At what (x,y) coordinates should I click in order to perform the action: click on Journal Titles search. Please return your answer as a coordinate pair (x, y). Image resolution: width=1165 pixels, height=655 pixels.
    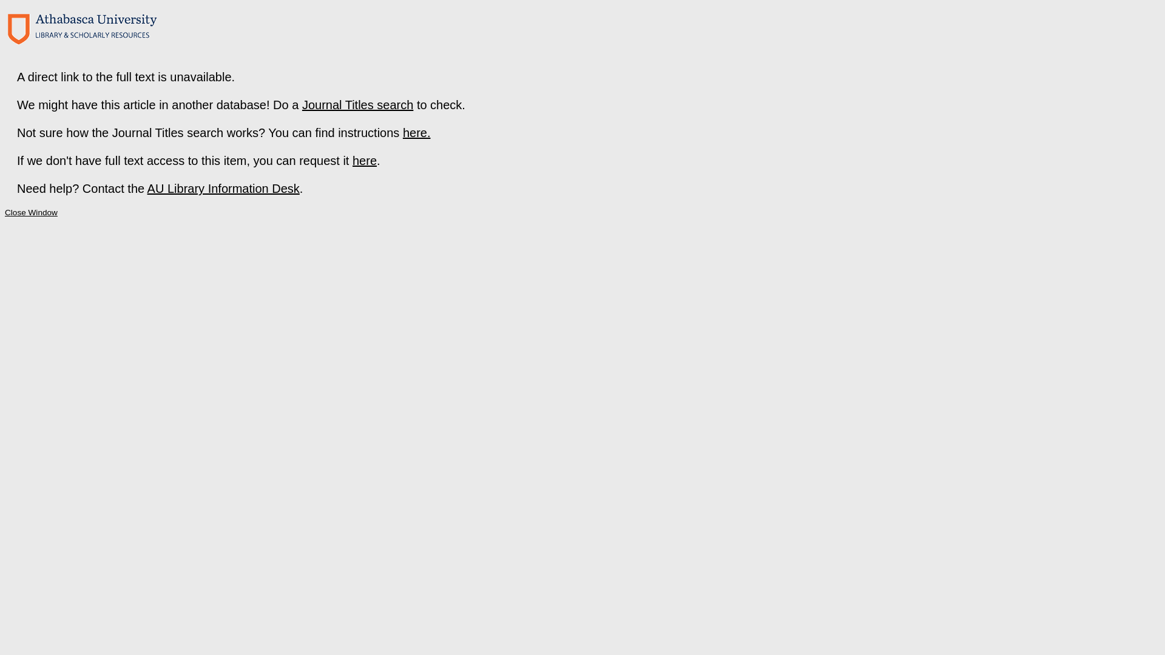
    Looking at the image, I should click on (358, 105).